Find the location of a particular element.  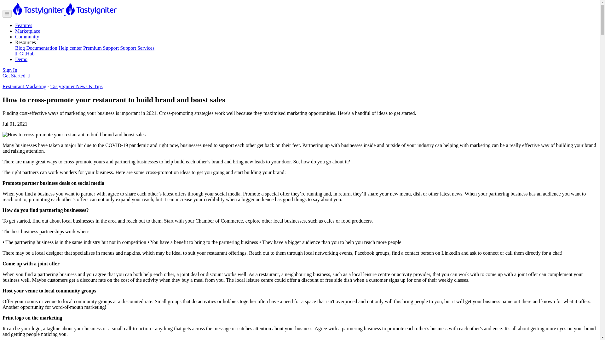

Help center is located at coordinates (70, 48).